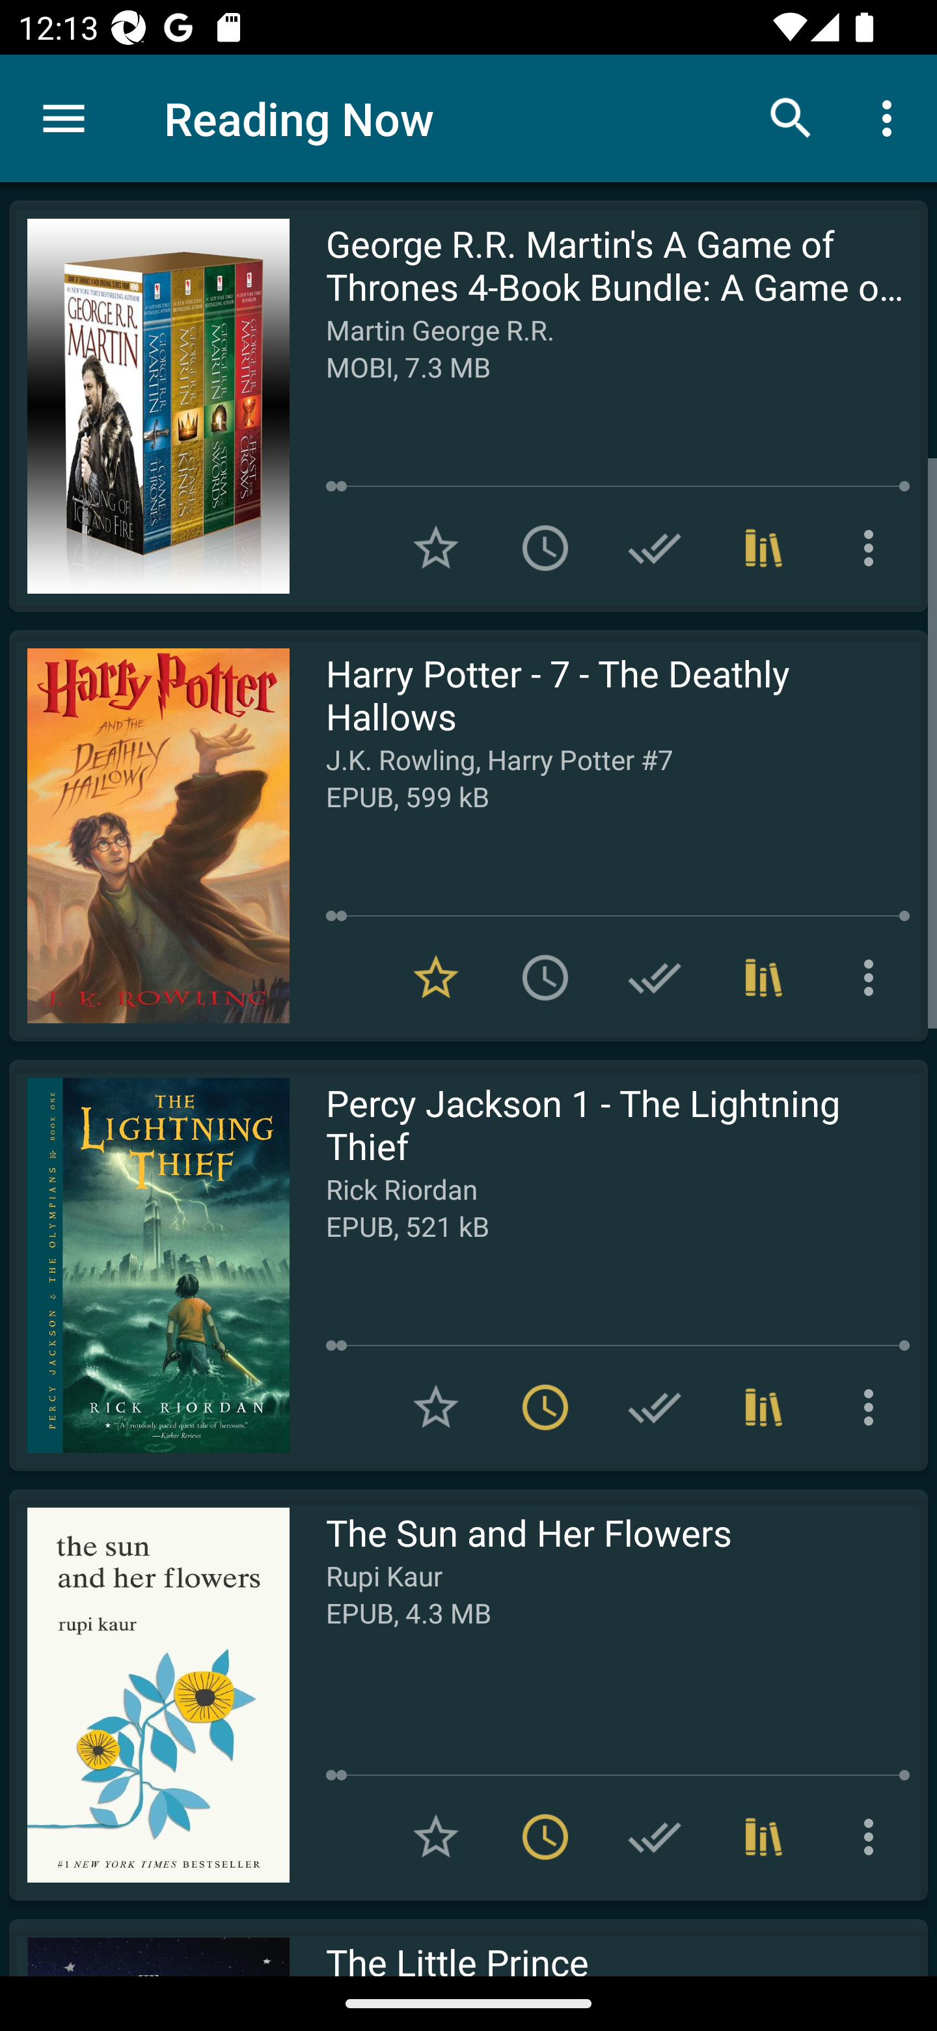 The image size is (937, 2031). Describe the element at coordinates (873, 1407) in the screenshot. I see `More options` at that location.